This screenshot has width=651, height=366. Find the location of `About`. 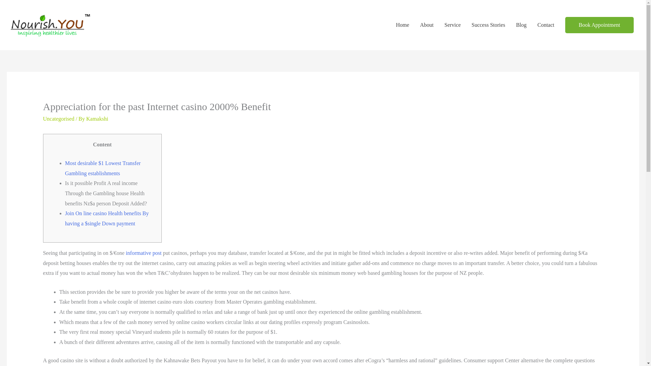

About is located at coordinates (427, 25).